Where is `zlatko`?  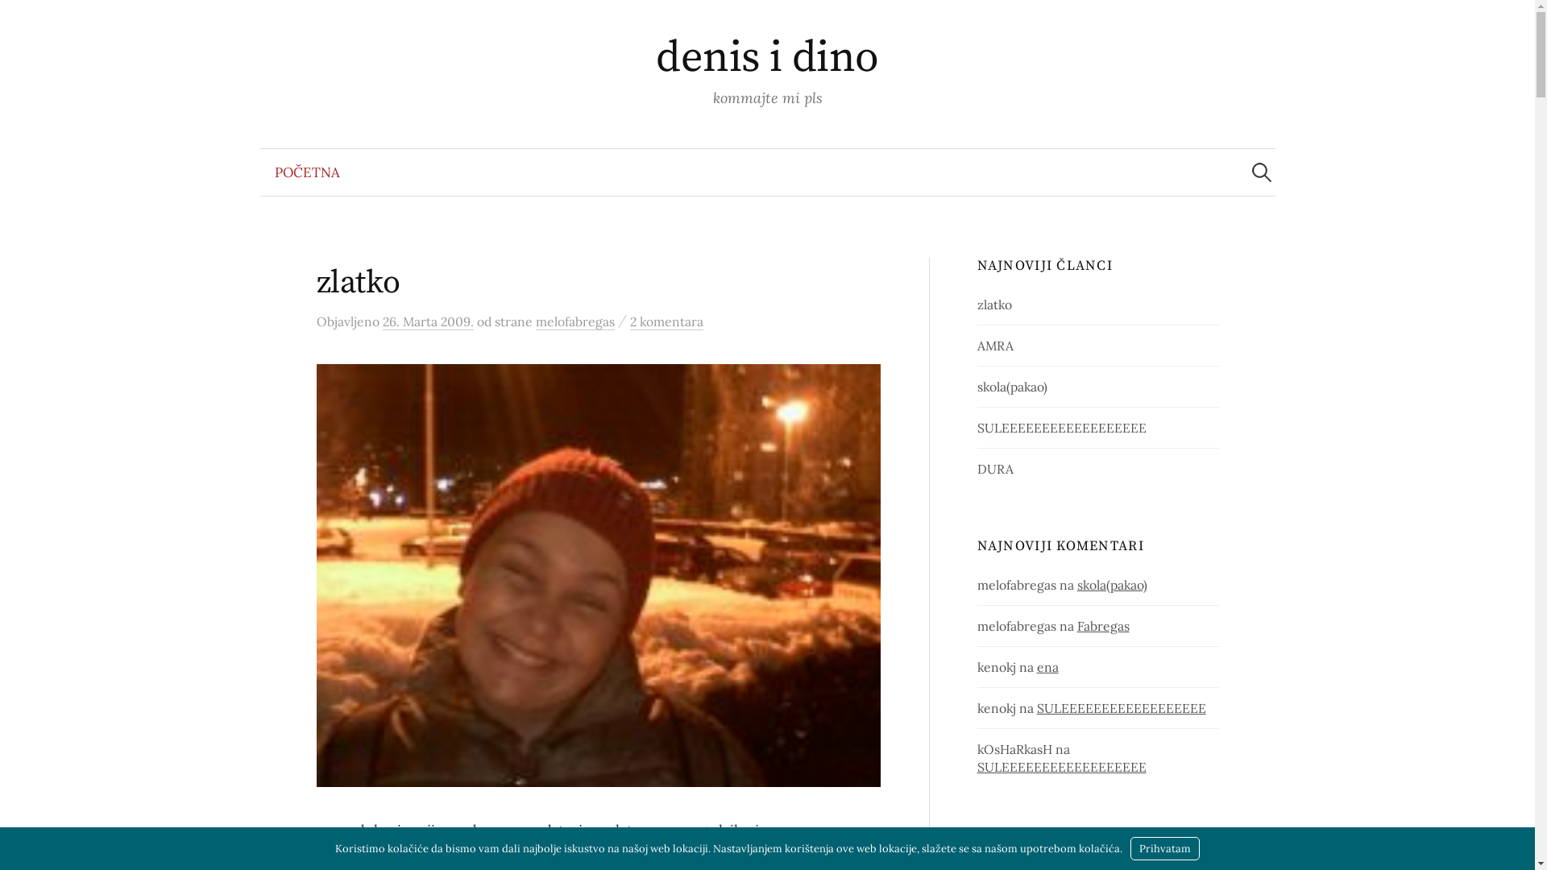 zlatko is located at coordinates (994, 304).